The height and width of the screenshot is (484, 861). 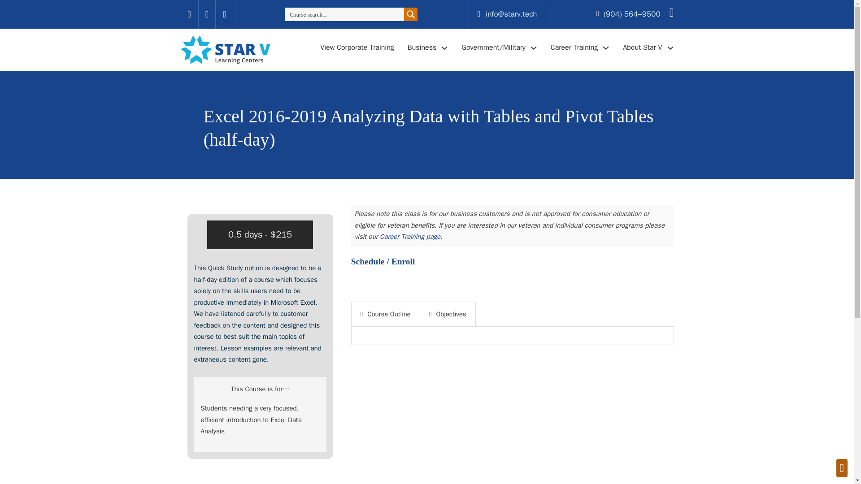 What do you see at coordinates (574, 49) in the screenshot?
I see `Career Training` at bounding box center [574, 49].